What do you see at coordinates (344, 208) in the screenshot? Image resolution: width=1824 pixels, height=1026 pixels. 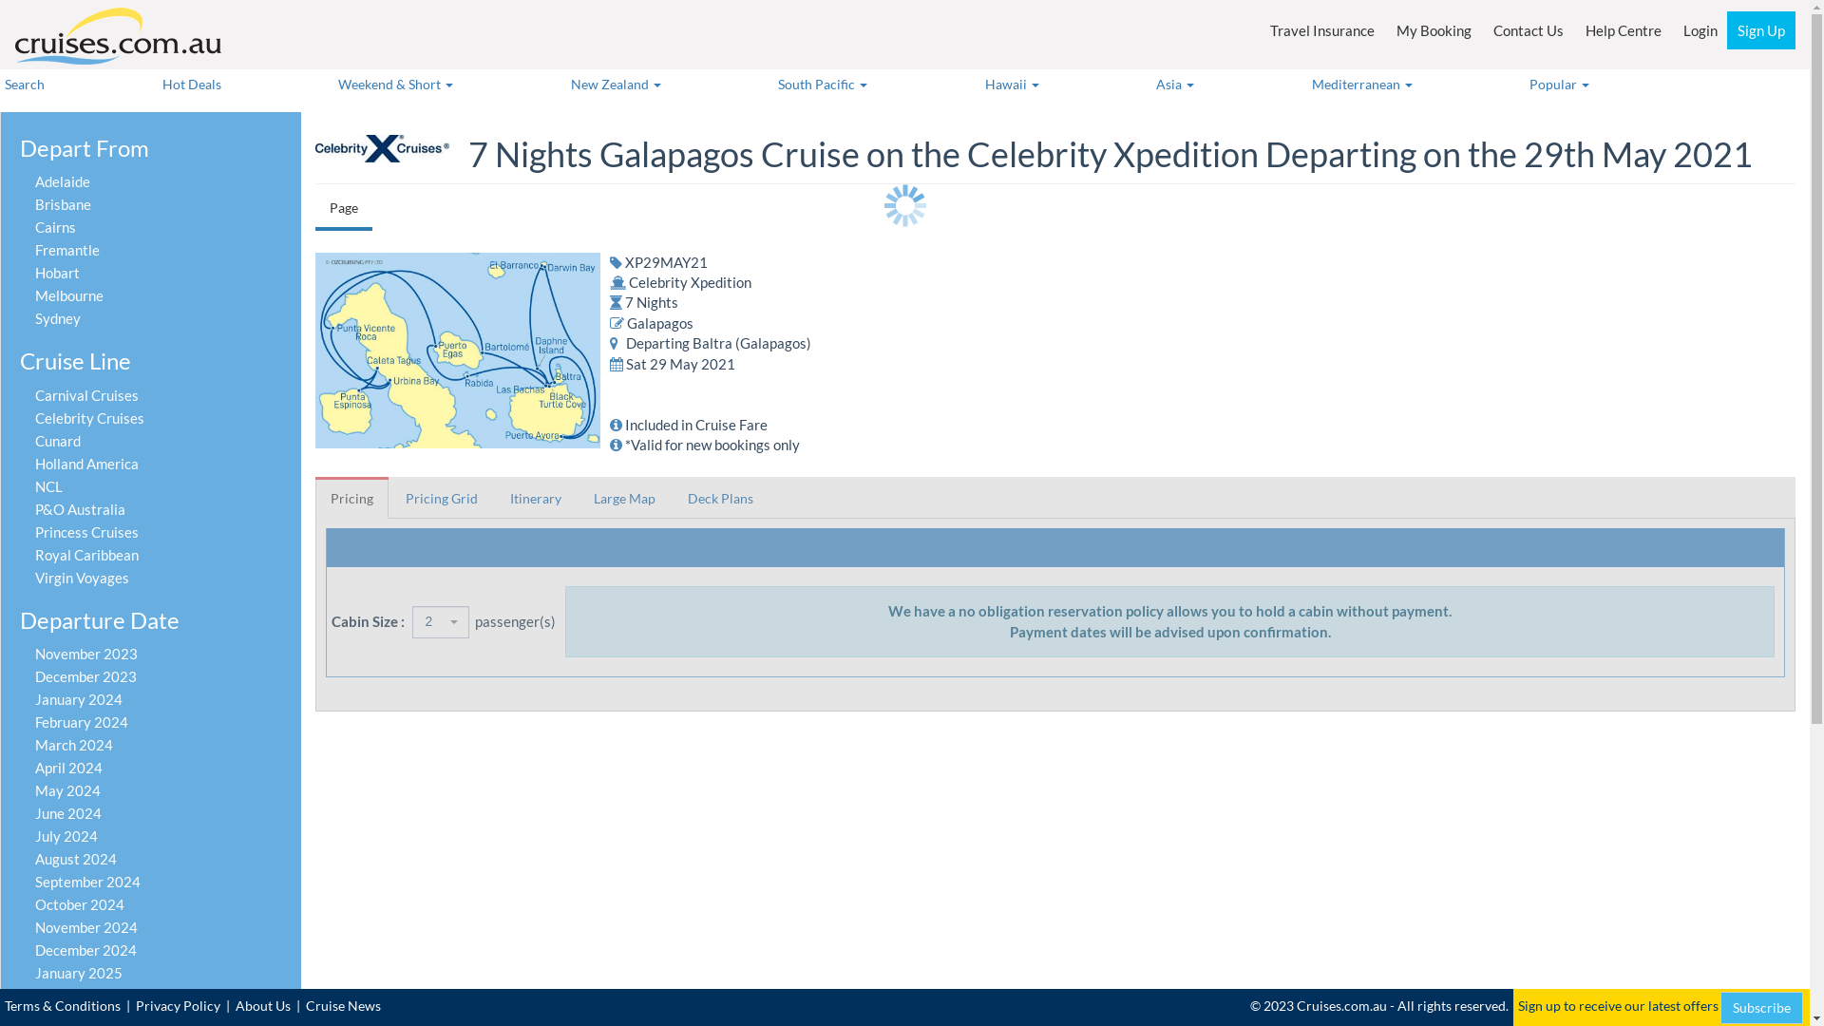 I see `Page` at bounding box center [344, 208].